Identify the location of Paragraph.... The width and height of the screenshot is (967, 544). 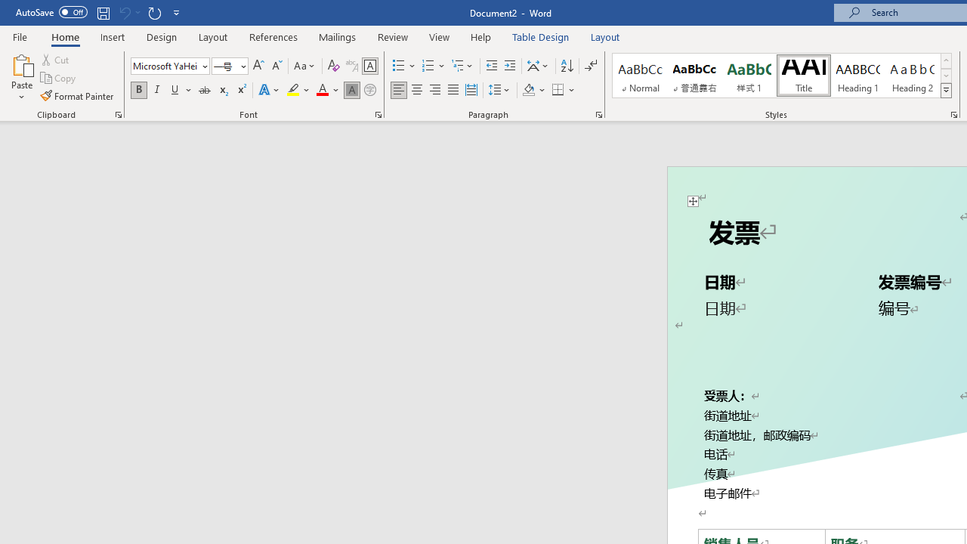
(598, 115).